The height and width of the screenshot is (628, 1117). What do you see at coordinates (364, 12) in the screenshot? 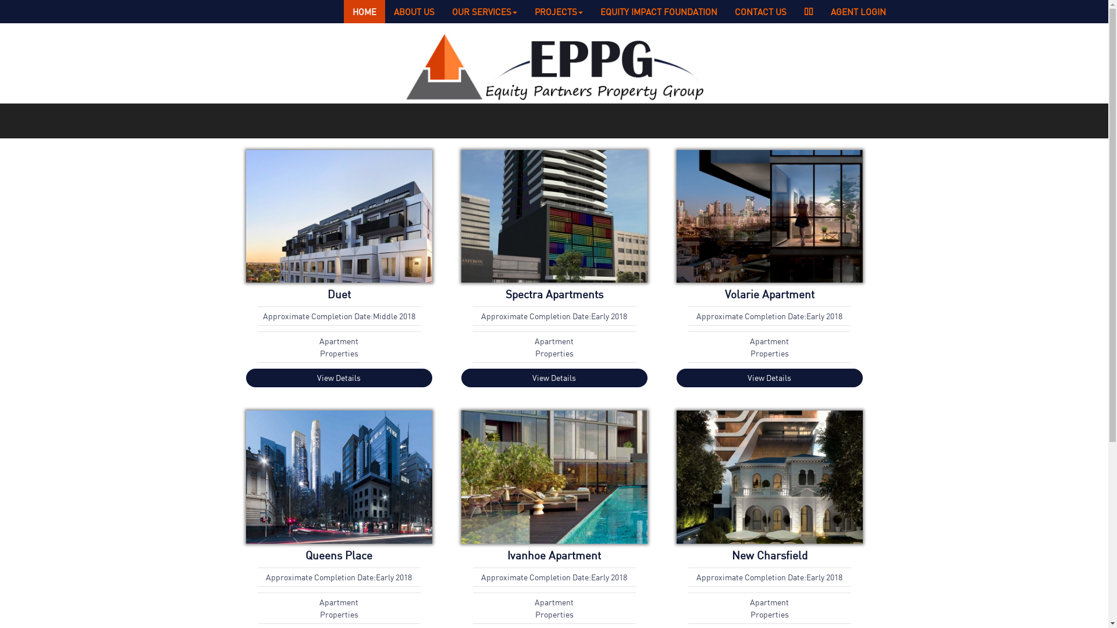
I see `HOME` at bounding box center [364, 12].